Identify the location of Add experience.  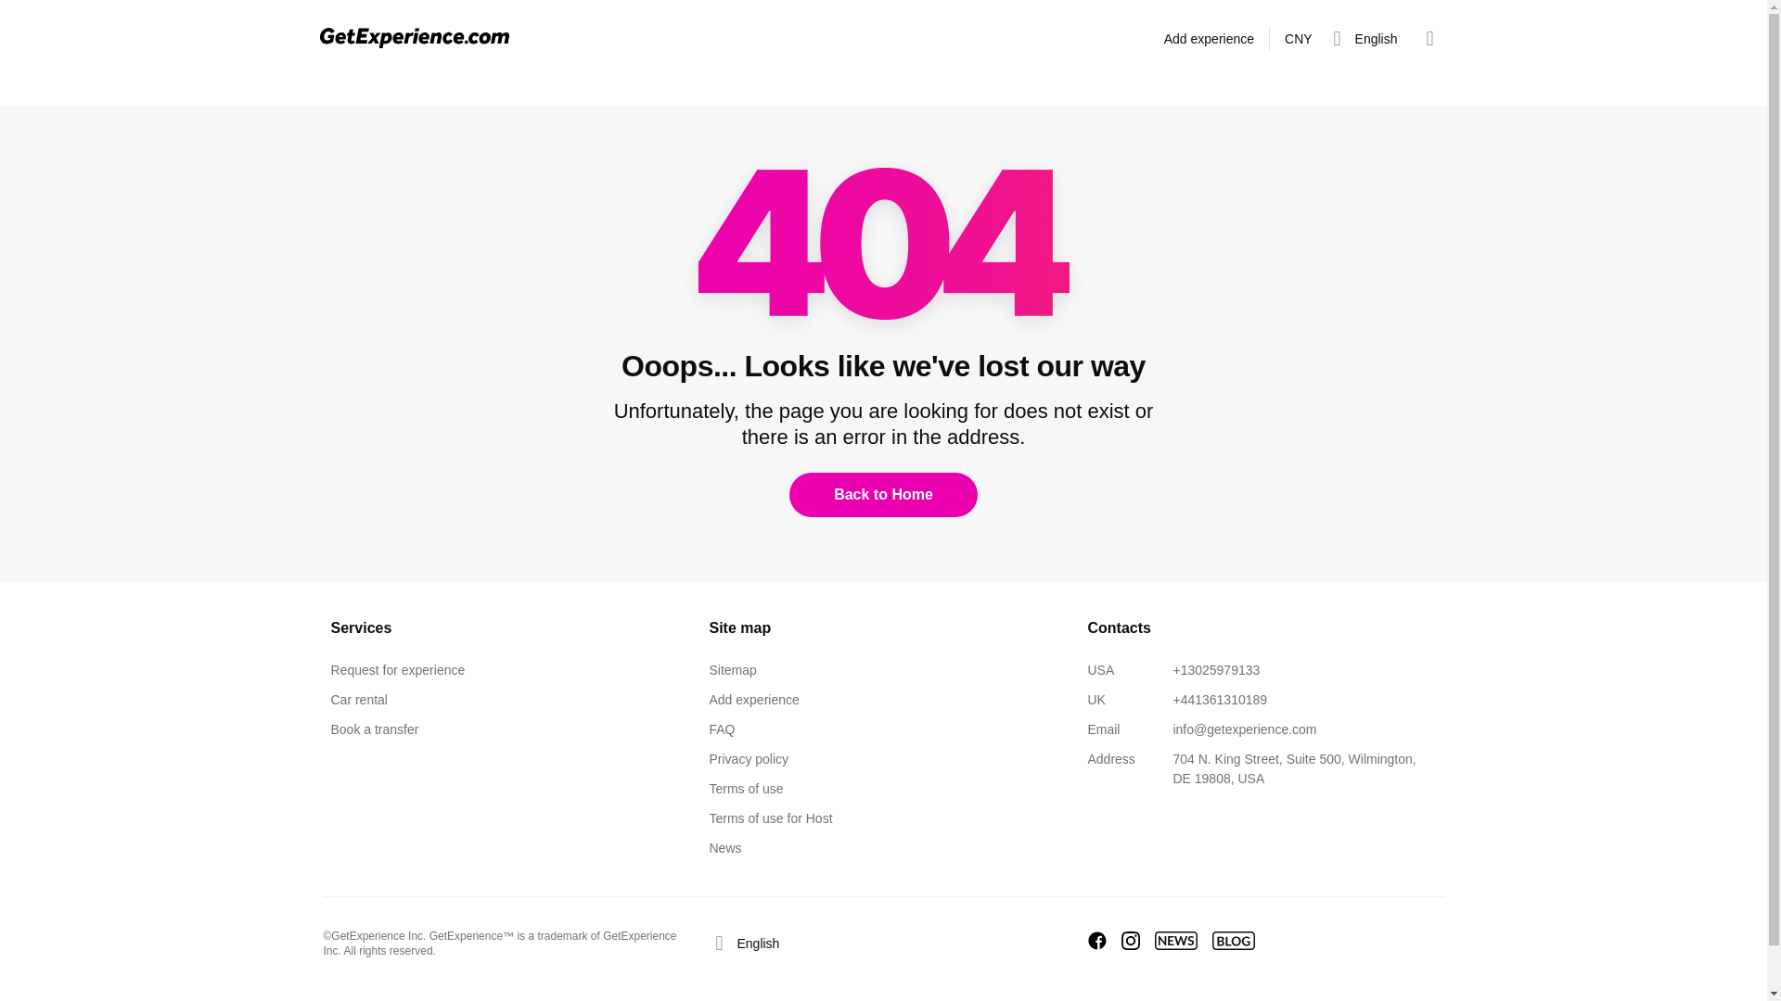
(753, 703).